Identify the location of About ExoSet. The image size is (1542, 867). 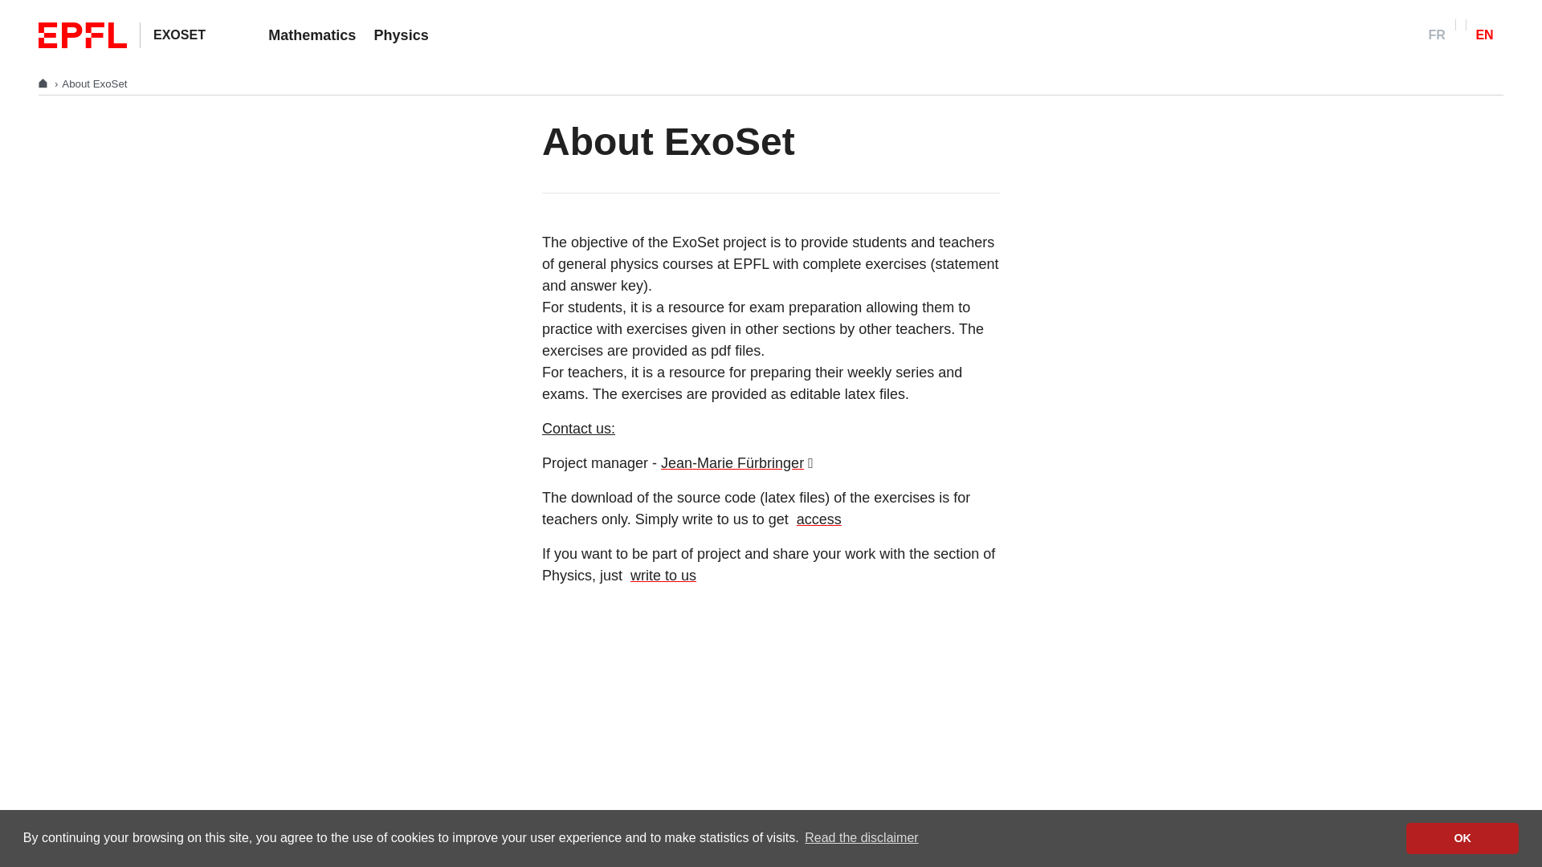
(93, 83).